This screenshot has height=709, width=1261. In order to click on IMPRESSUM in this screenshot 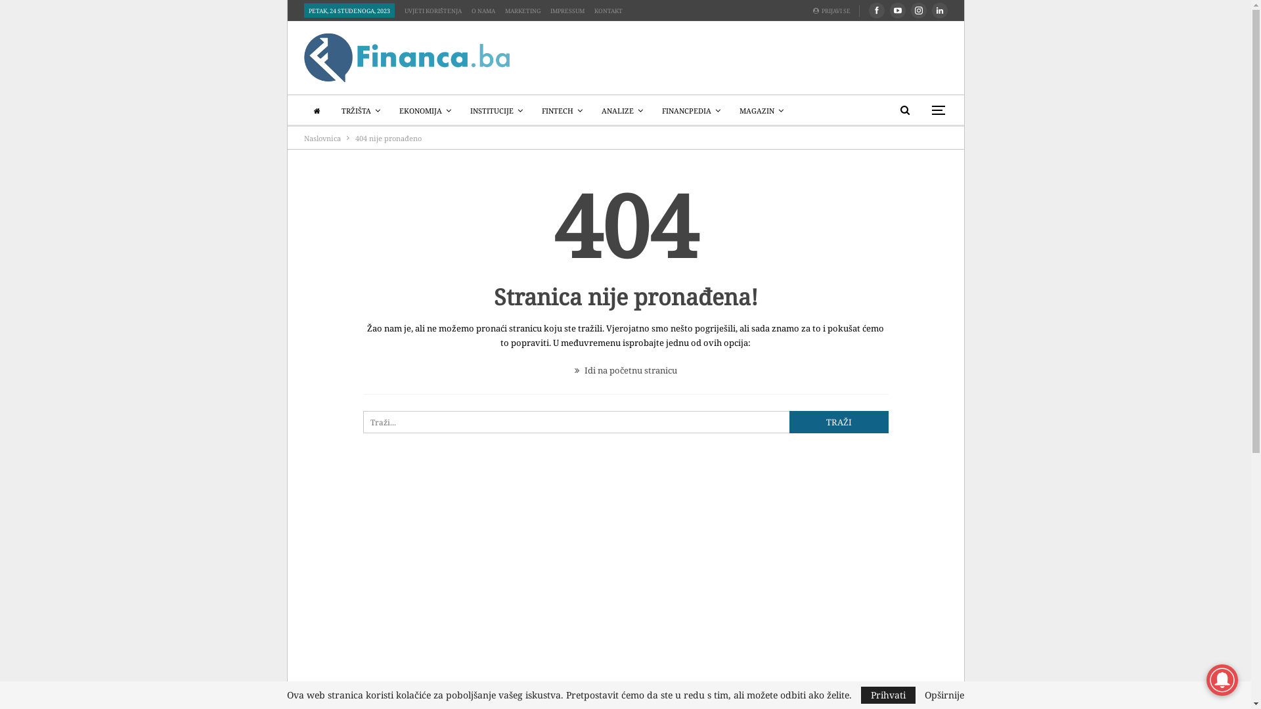, I will do `click(567, 11)`.